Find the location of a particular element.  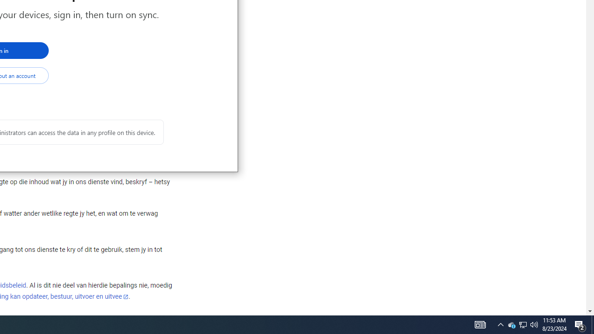

Notification Chevron is located at coordinates (500, 325).